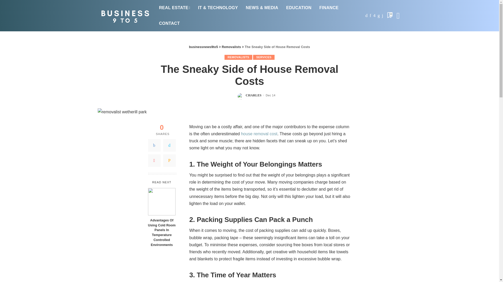 Image resolution: width=503 pixels, height=282 pixels. I want to click on businessnews9to5, so click(124, 15).